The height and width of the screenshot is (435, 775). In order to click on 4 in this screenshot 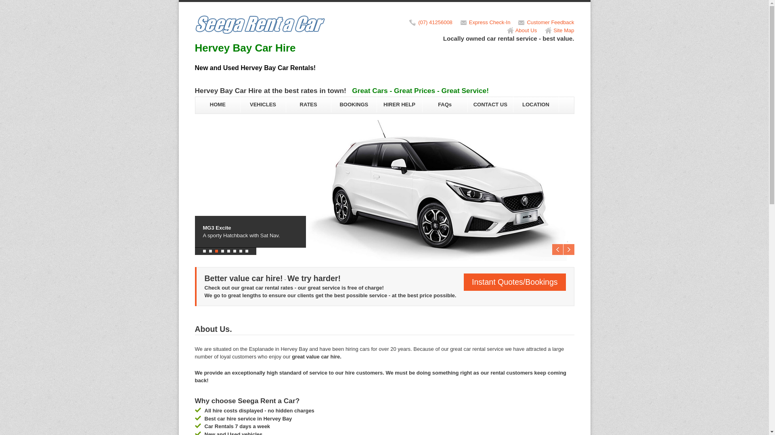, I will do `click(223, 251)`.